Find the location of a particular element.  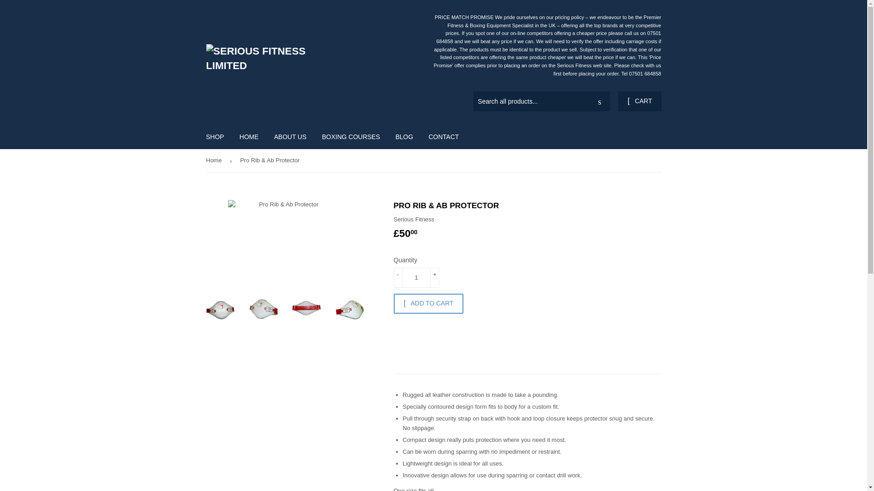

ADD TO CART is located at coordinates (428, 304).